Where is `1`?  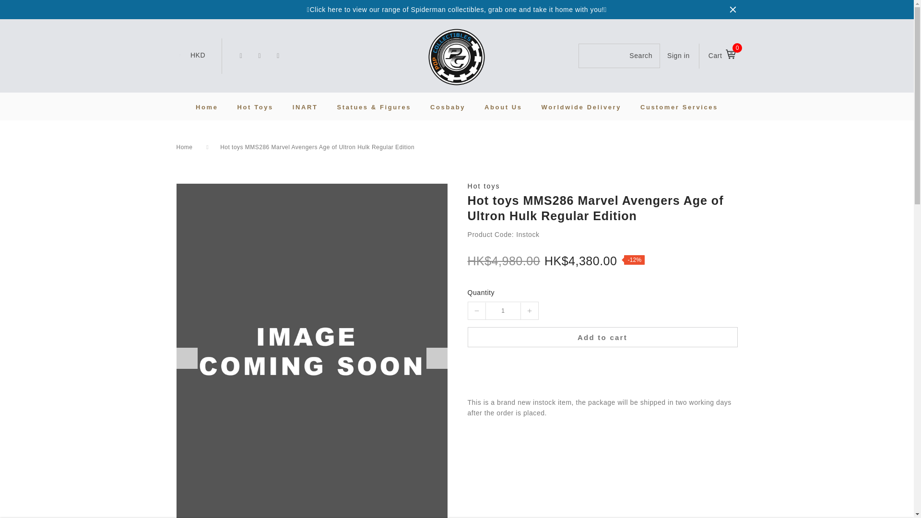 1 is located at coordinates (503, 311).